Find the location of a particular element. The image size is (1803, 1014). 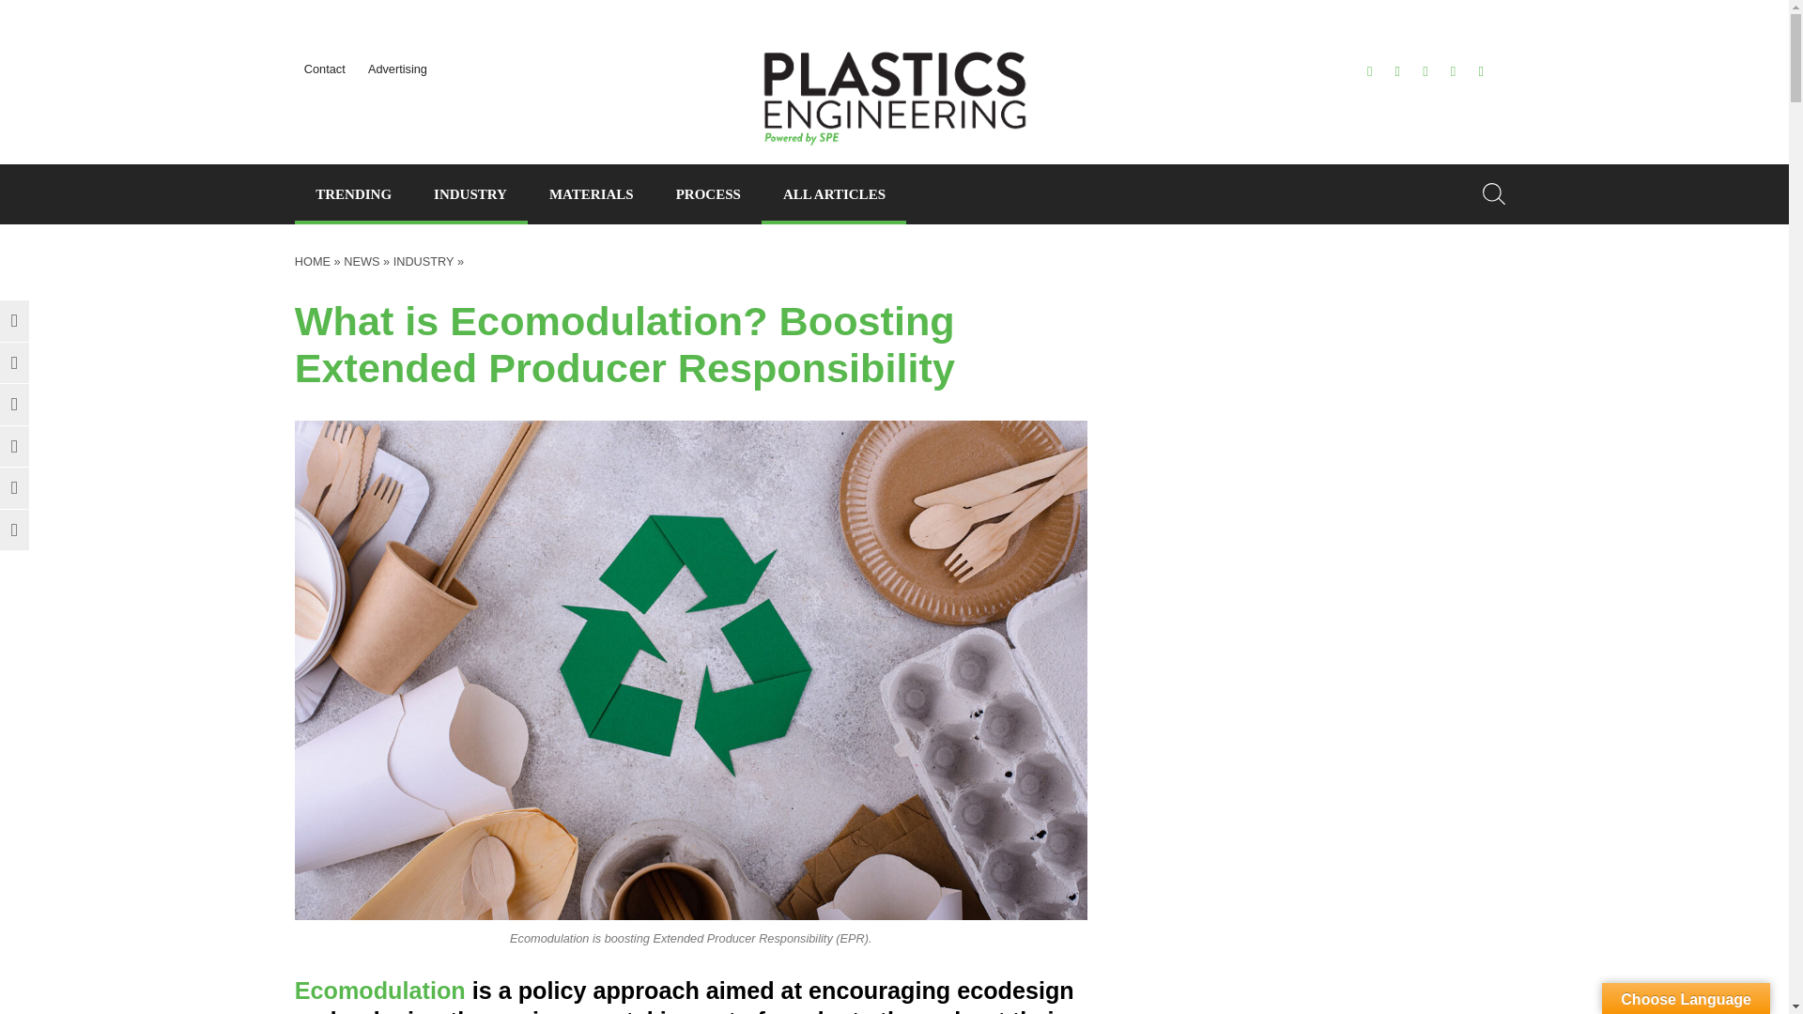

Advertising is located at coordinates (397, 69).